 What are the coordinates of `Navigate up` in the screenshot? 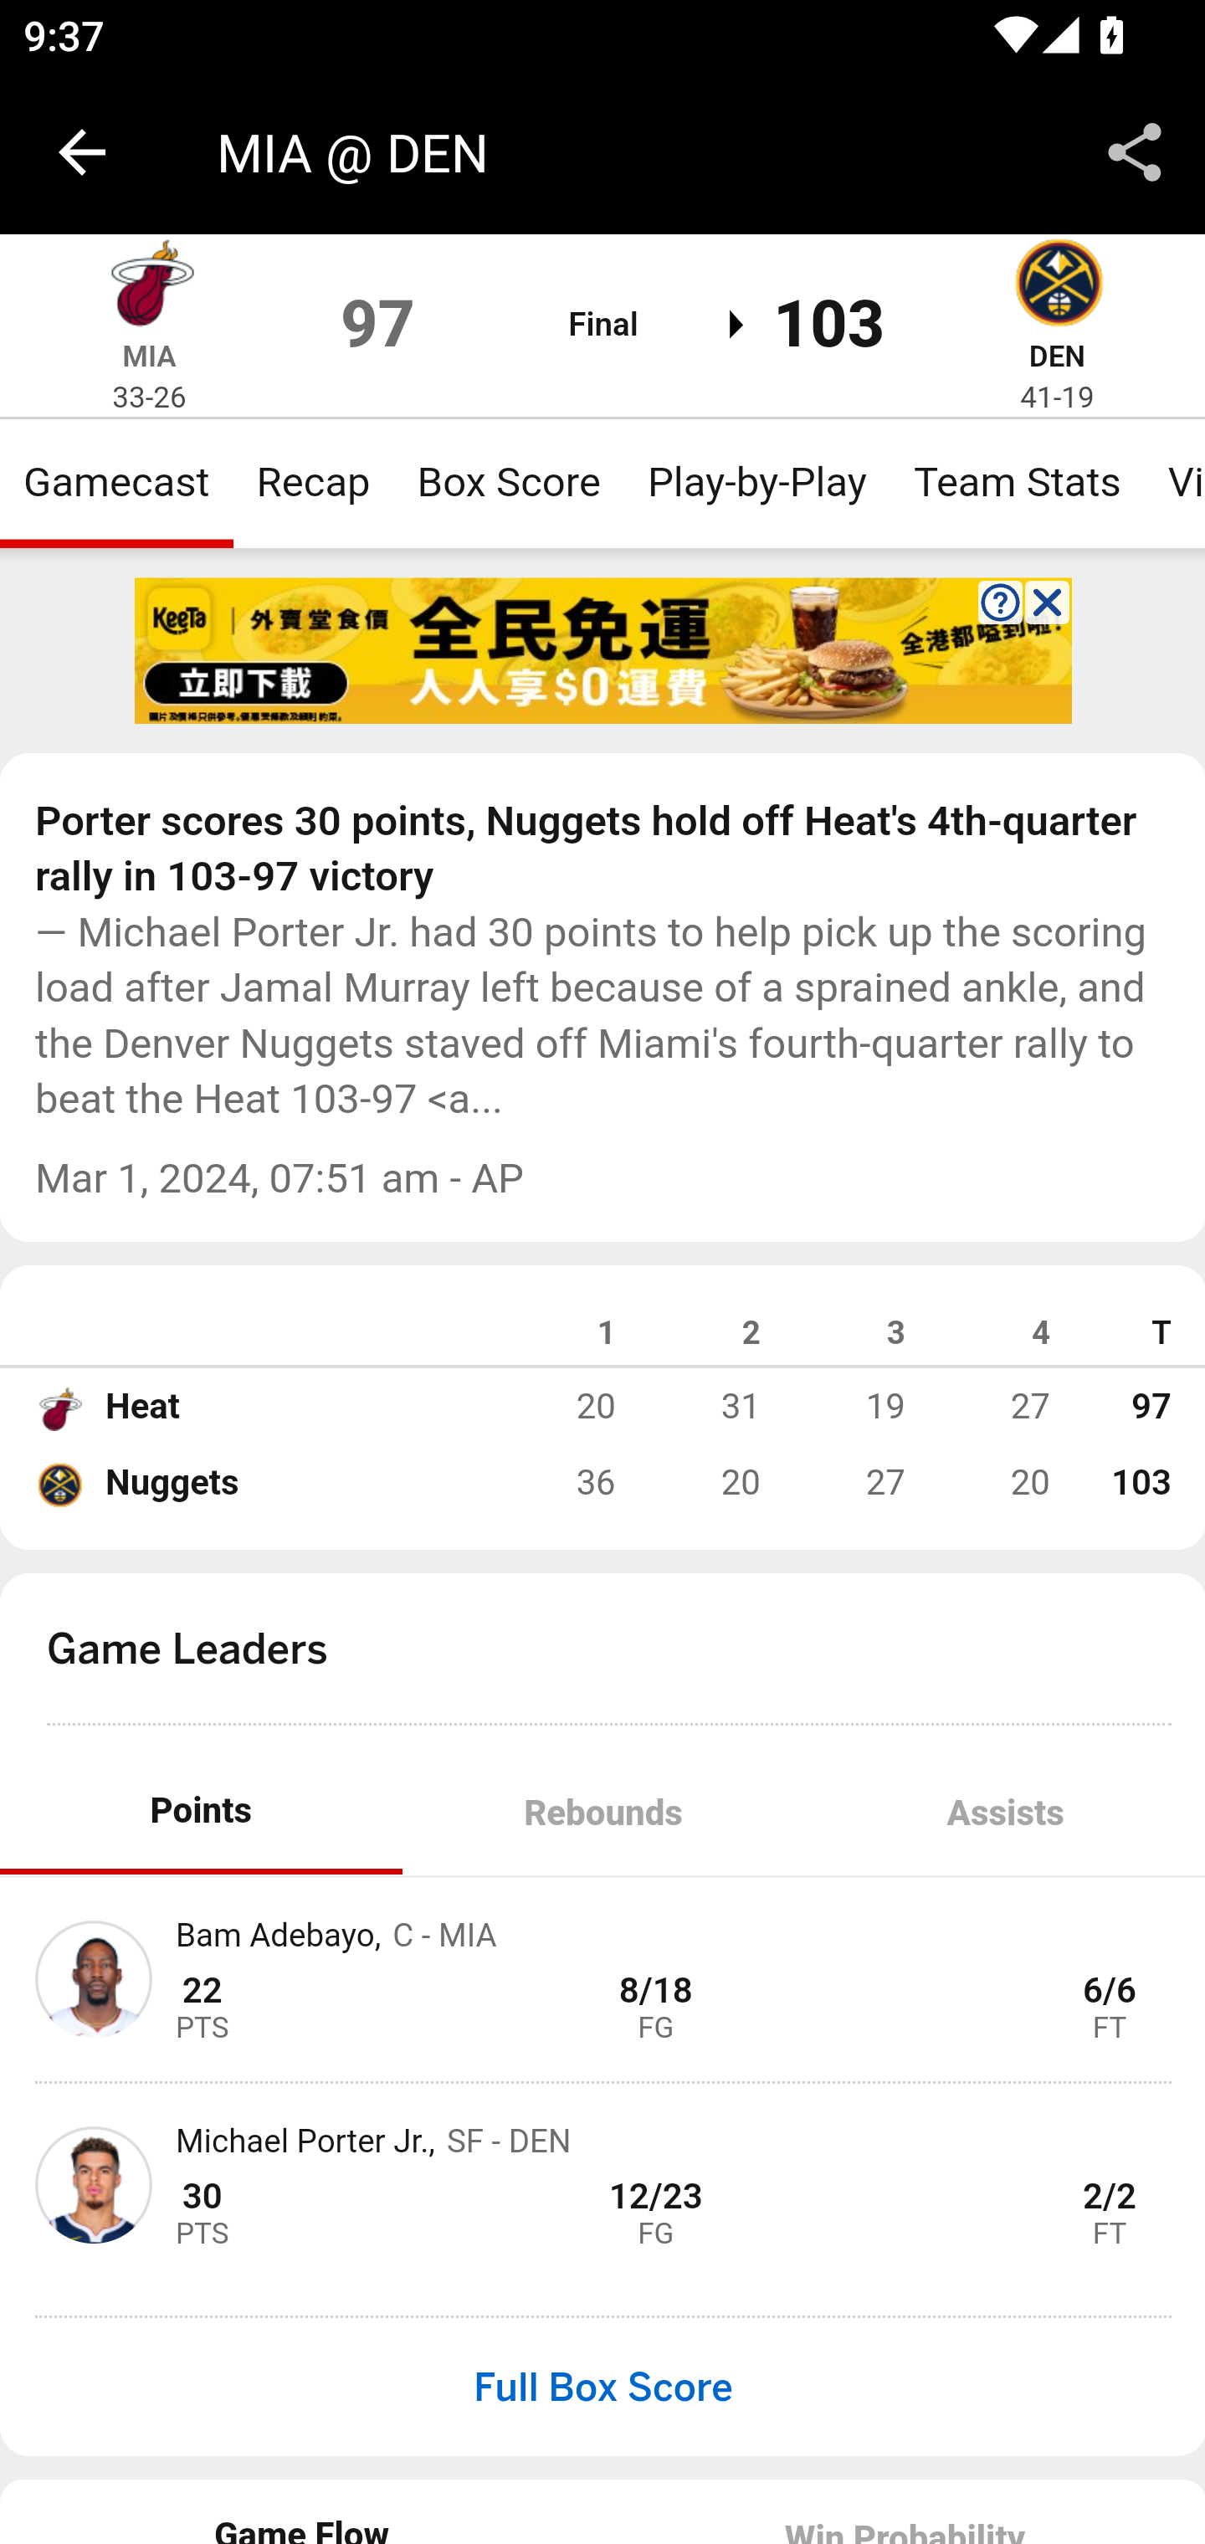 It's located at (82, 152).